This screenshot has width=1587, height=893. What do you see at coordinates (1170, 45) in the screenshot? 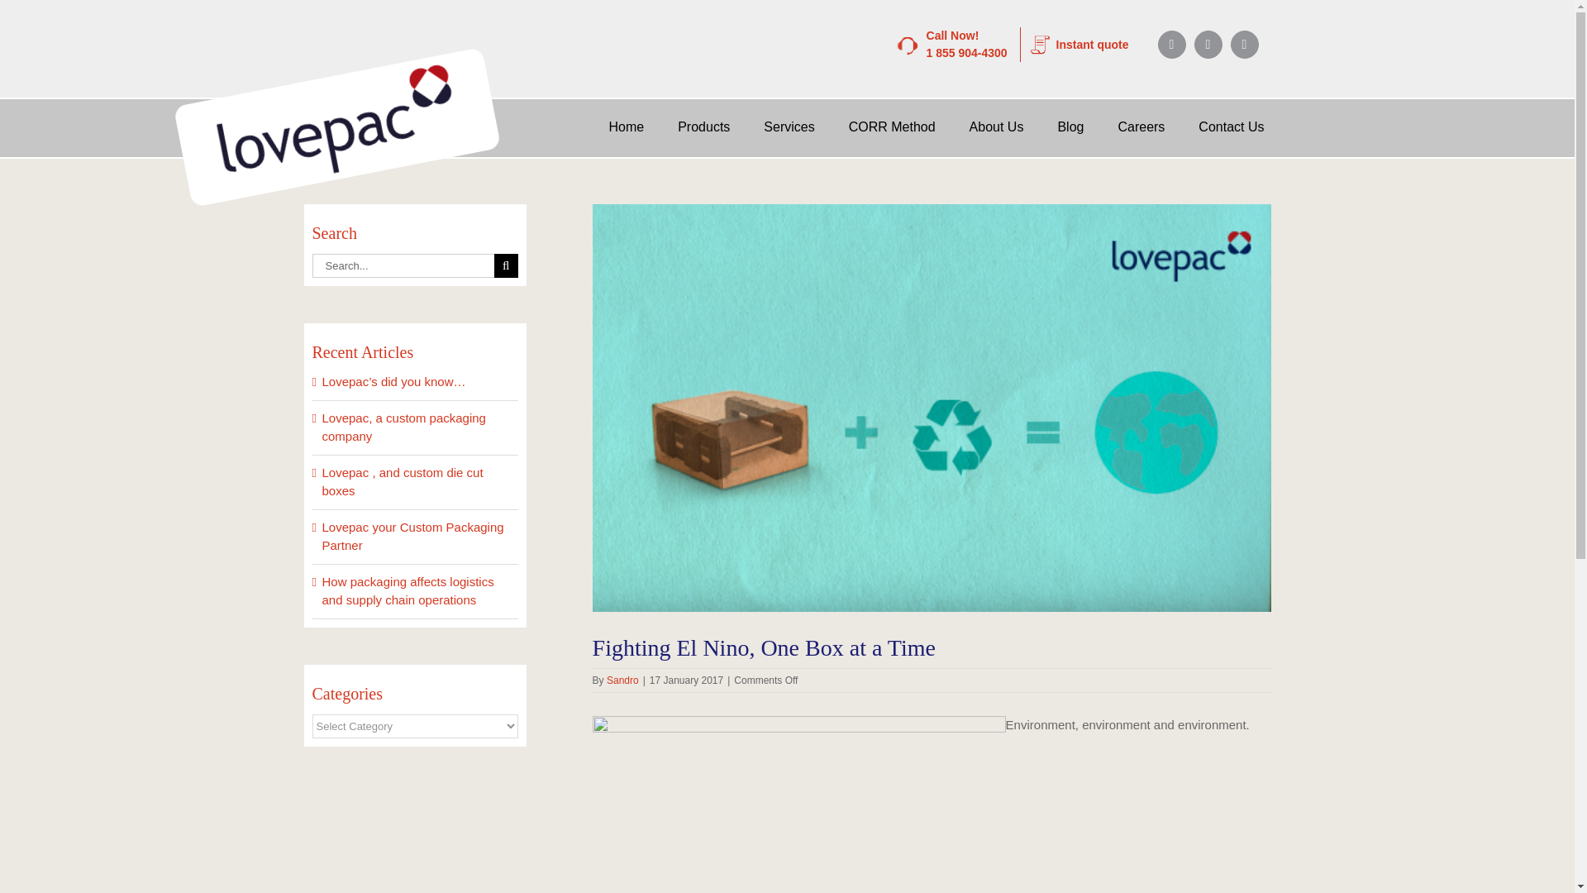
I see `Facebook` at bounding box center [1170, 45].